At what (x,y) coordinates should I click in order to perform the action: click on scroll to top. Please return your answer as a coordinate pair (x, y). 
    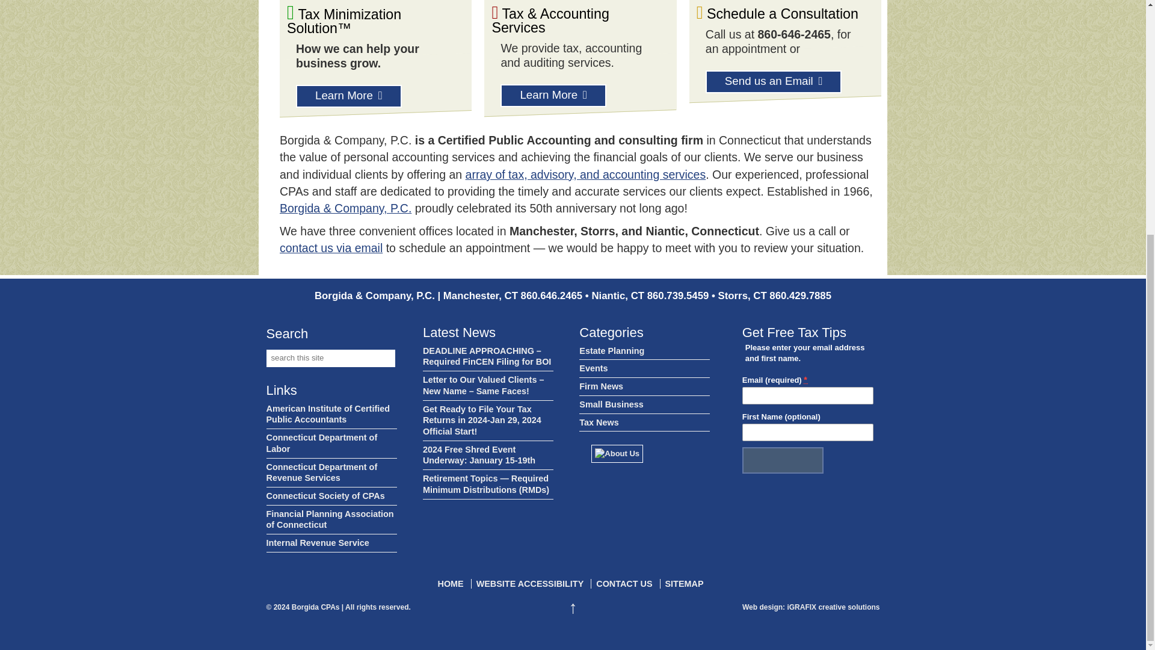
    Looking at the image, I should click on (573, 607).